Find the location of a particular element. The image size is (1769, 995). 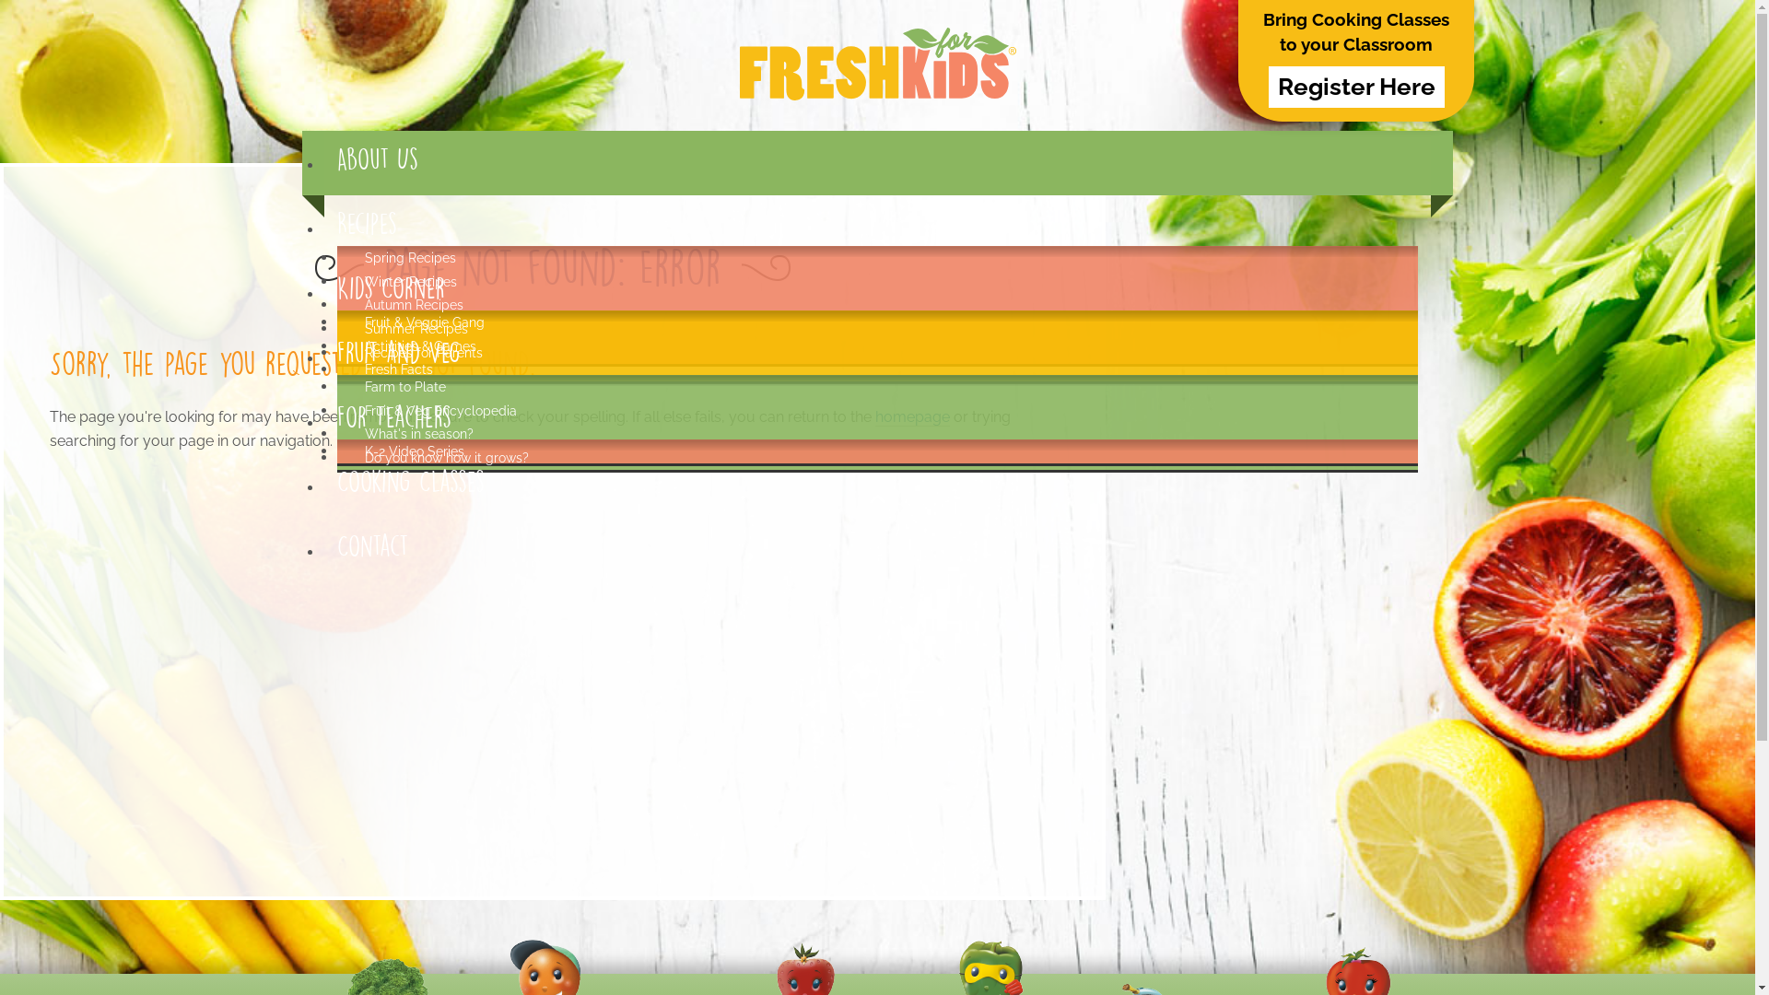

Kids Corner is located at coordinates (391, 287).